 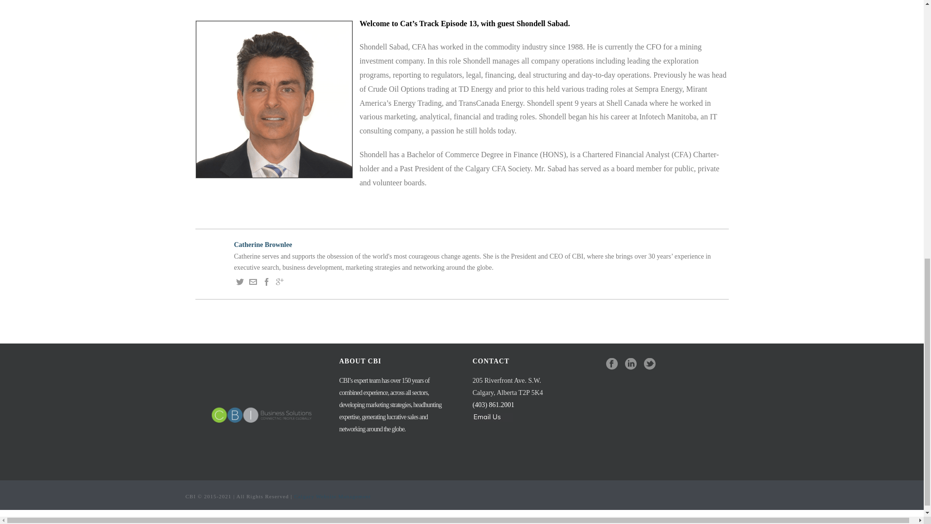 What do you see at coordinates (612, 364) in the screenshot?
I see `Join us Online facebook` at bounding box center [612, 364].